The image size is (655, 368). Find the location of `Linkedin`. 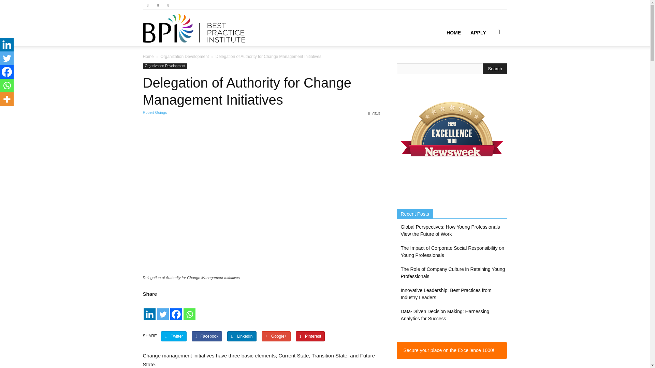

Linkedin is located at coordinates (158, 5).